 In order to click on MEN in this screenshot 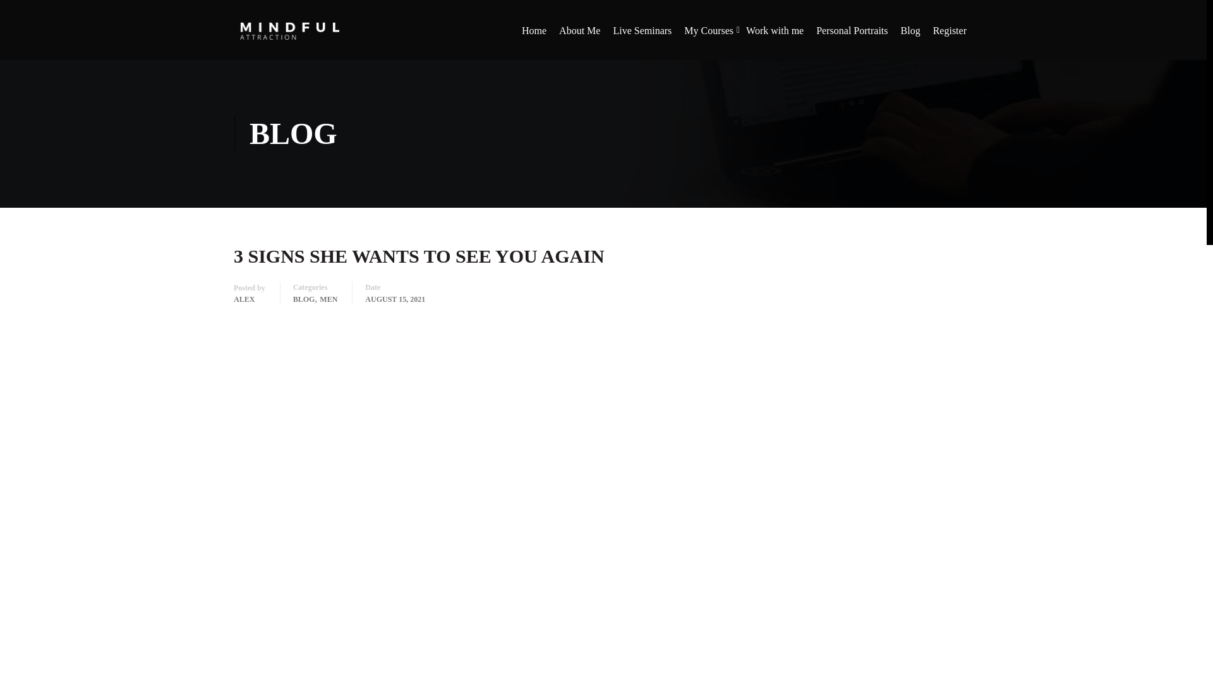, I will do `click(329, 299)`.